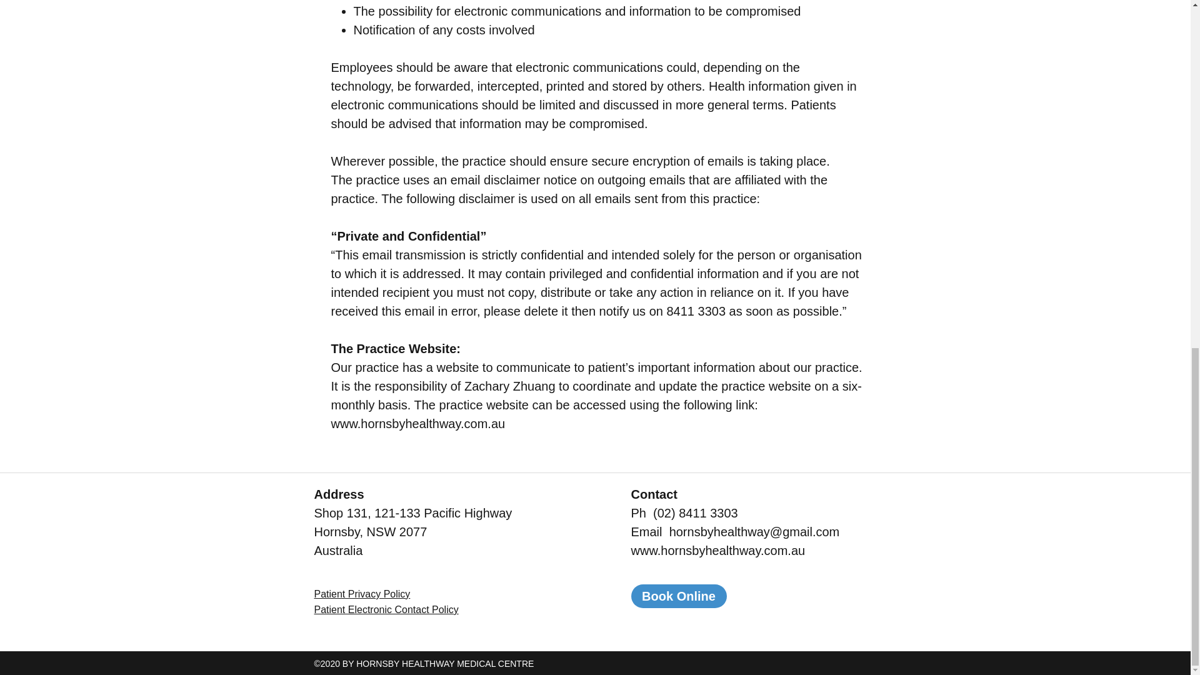 The image size is (1200, 675). What do you see at coordinates (386, 609) in the screenshot?
I see `Patient Electronic Contact Policy` at bounding box center [386, 609].